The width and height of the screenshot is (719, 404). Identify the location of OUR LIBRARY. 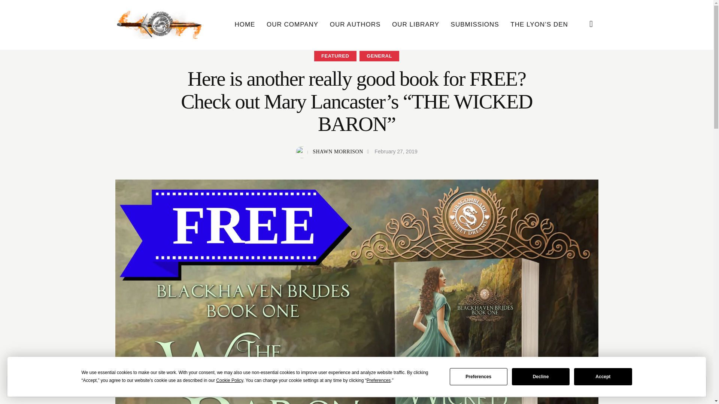
(416, 25).